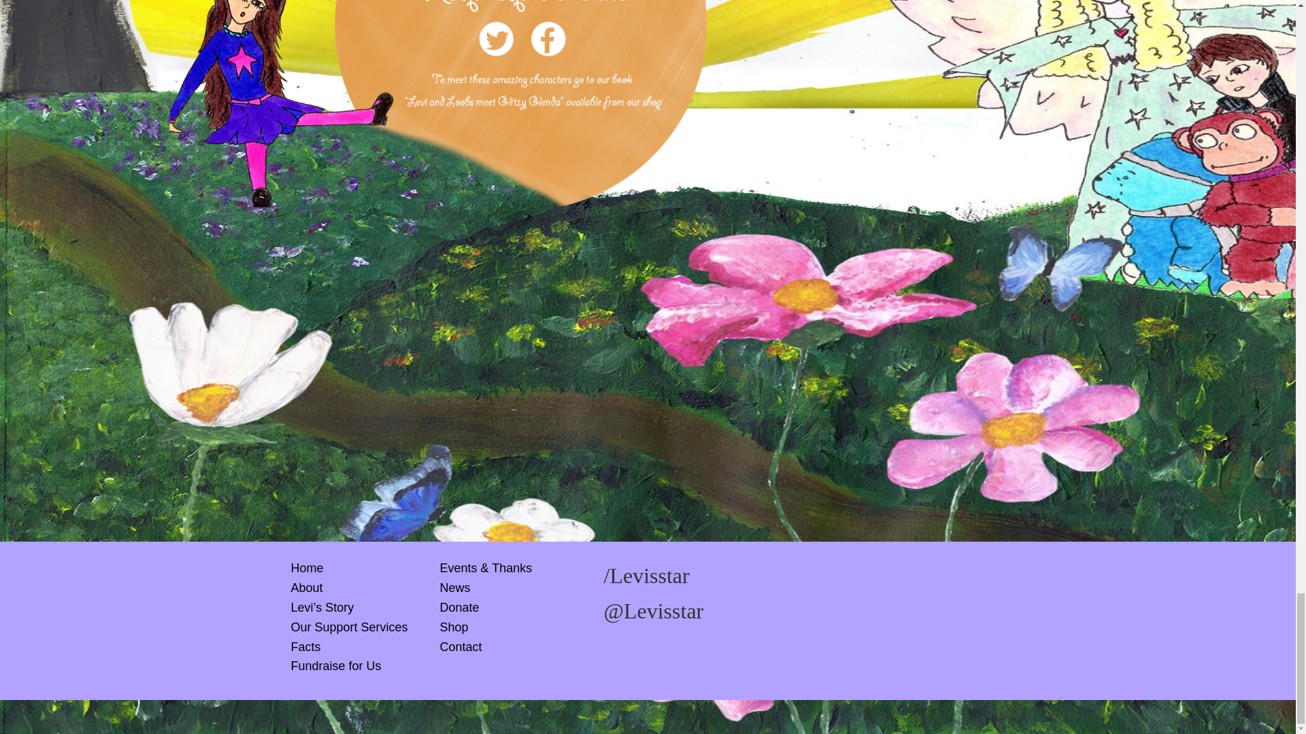 Image resolution: width=1306 pixels, height=734 pixels. What do you see at coordinates (306, 647) in the screenshot?
I see `Facts` at bounding box center [306, 647].